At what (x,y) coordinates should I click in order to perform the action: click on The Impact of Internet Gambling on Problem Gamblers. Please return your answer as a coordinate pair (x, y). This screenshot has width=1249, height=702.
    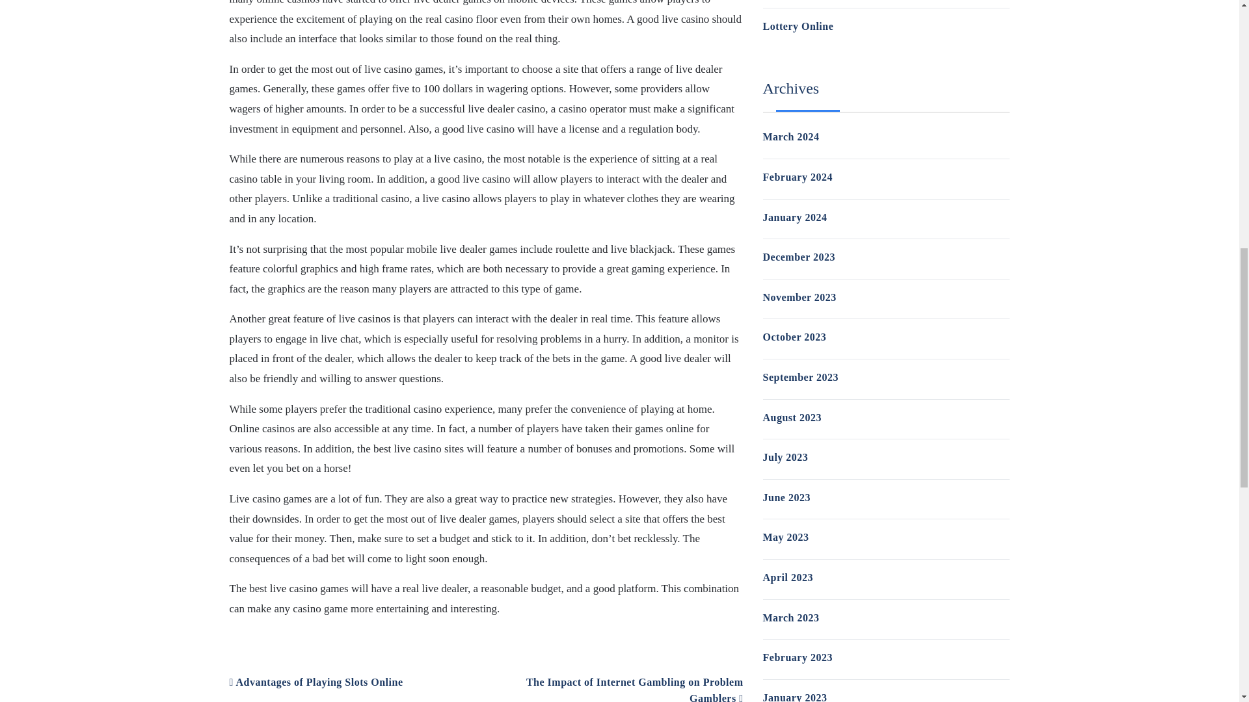
    Looking at the image, I should click on (634, 689).